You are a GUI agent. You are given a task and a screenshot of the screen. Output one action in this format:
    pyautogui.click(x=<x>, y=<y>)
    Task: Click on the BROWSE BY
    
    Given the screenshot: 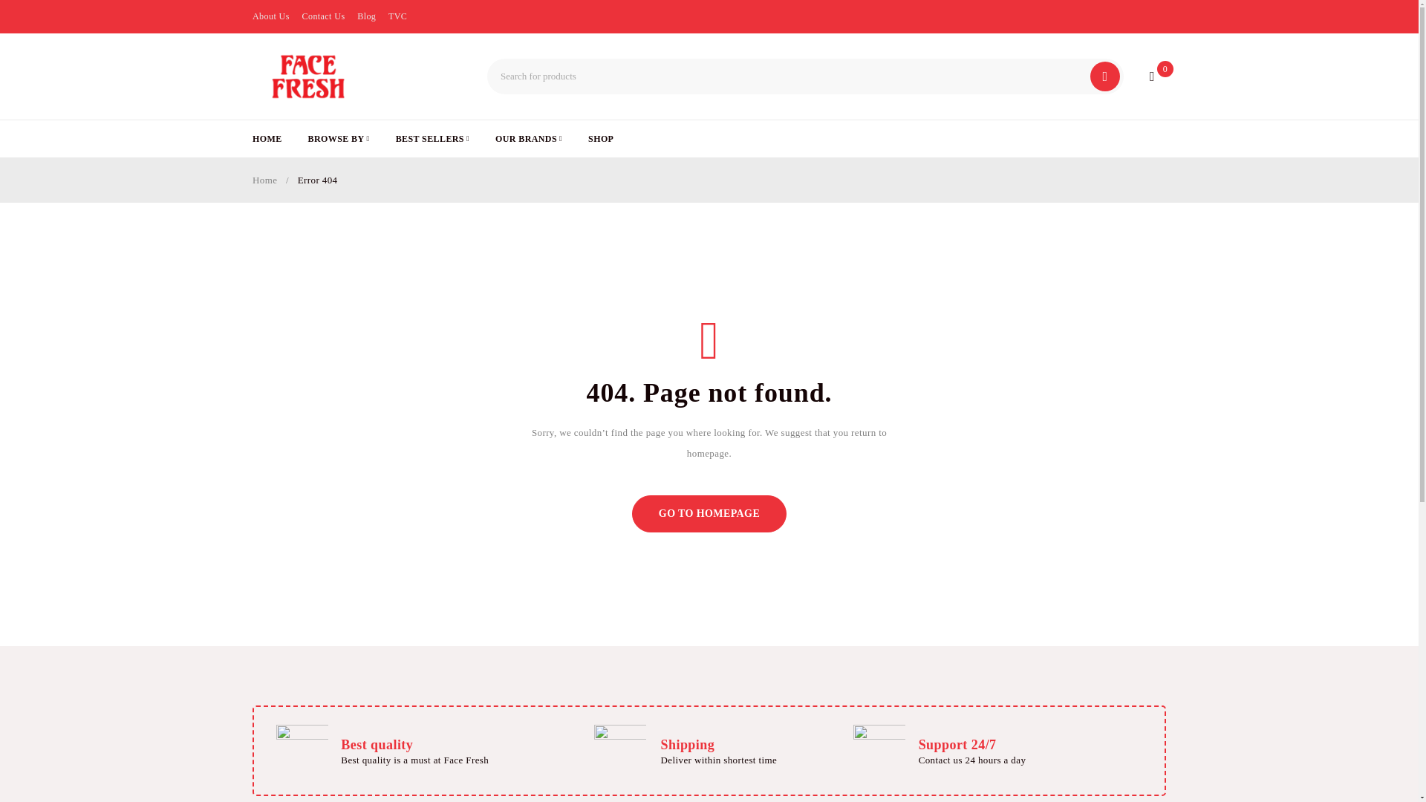 What is the action you would take?
    pyautogui.click(x=339, y=138)
    